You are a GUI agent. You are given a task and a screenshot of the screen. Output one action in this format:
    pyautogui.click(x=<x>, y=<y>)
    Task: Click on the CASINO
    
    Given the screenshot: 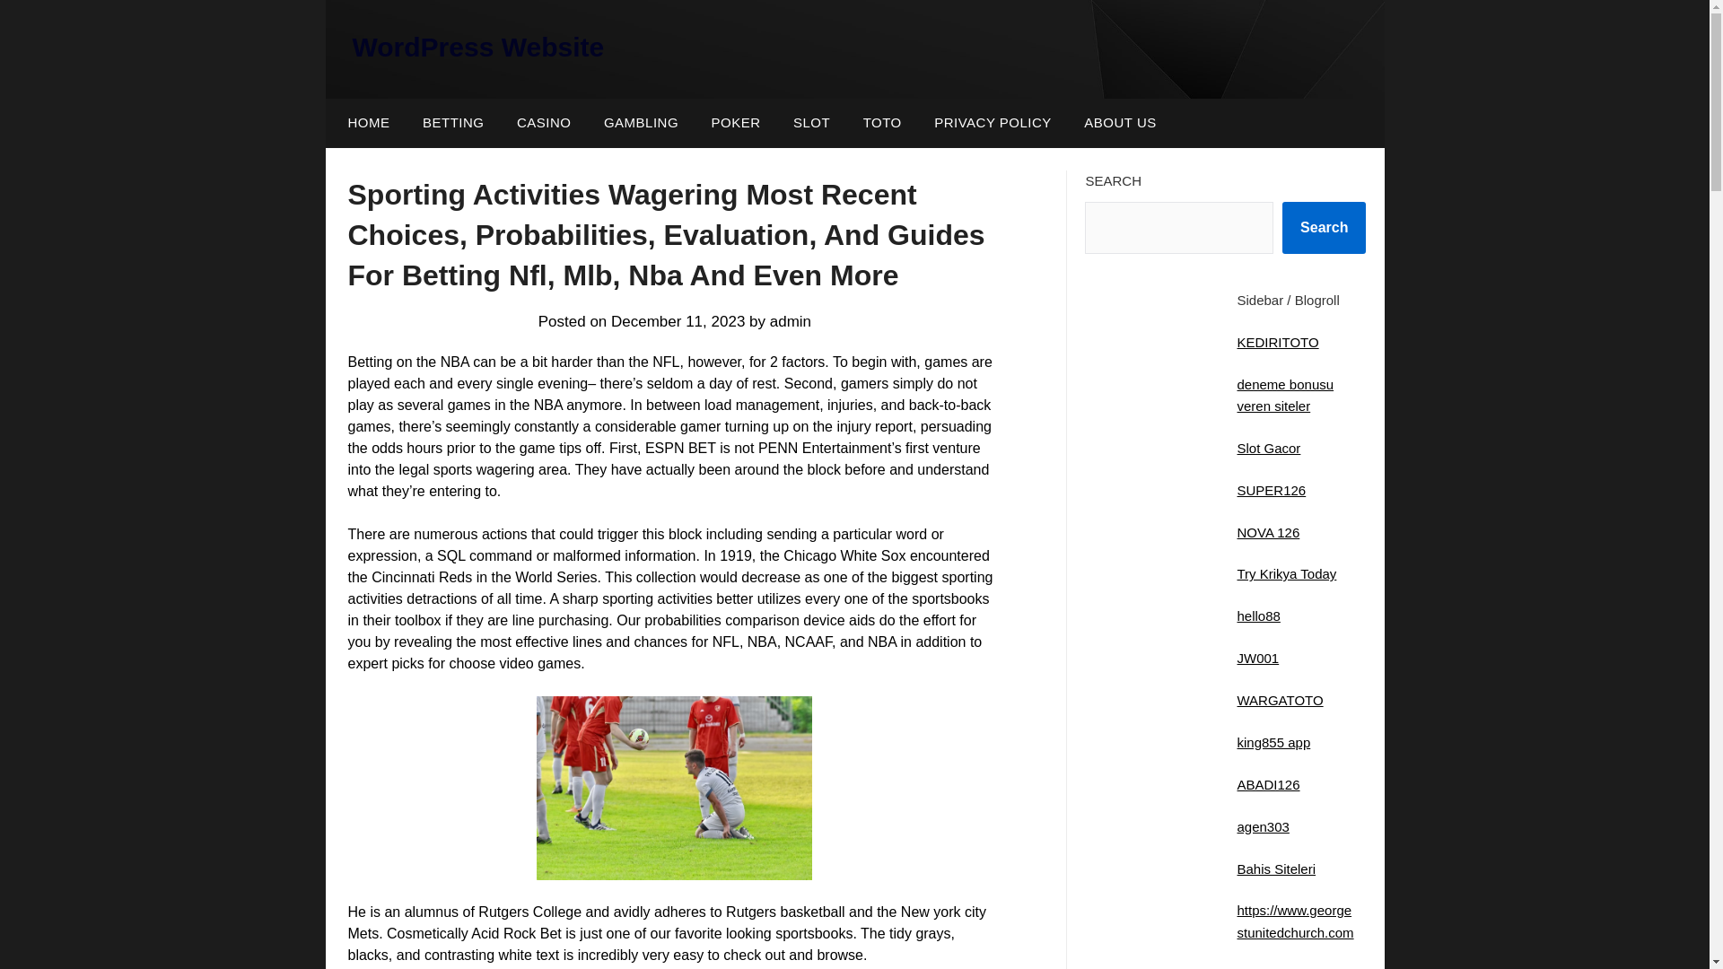 What is the action you would take?
    pyautogui.click(x=544, y=123)
    